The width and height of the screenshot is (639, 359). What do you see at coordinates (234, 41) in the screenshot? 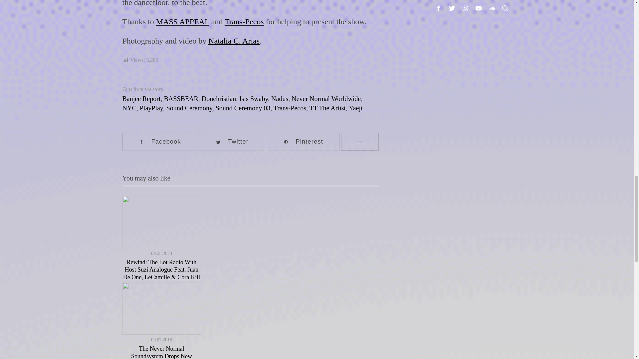
I see `Natalia C. Arias` at bounding box center [234, 41].